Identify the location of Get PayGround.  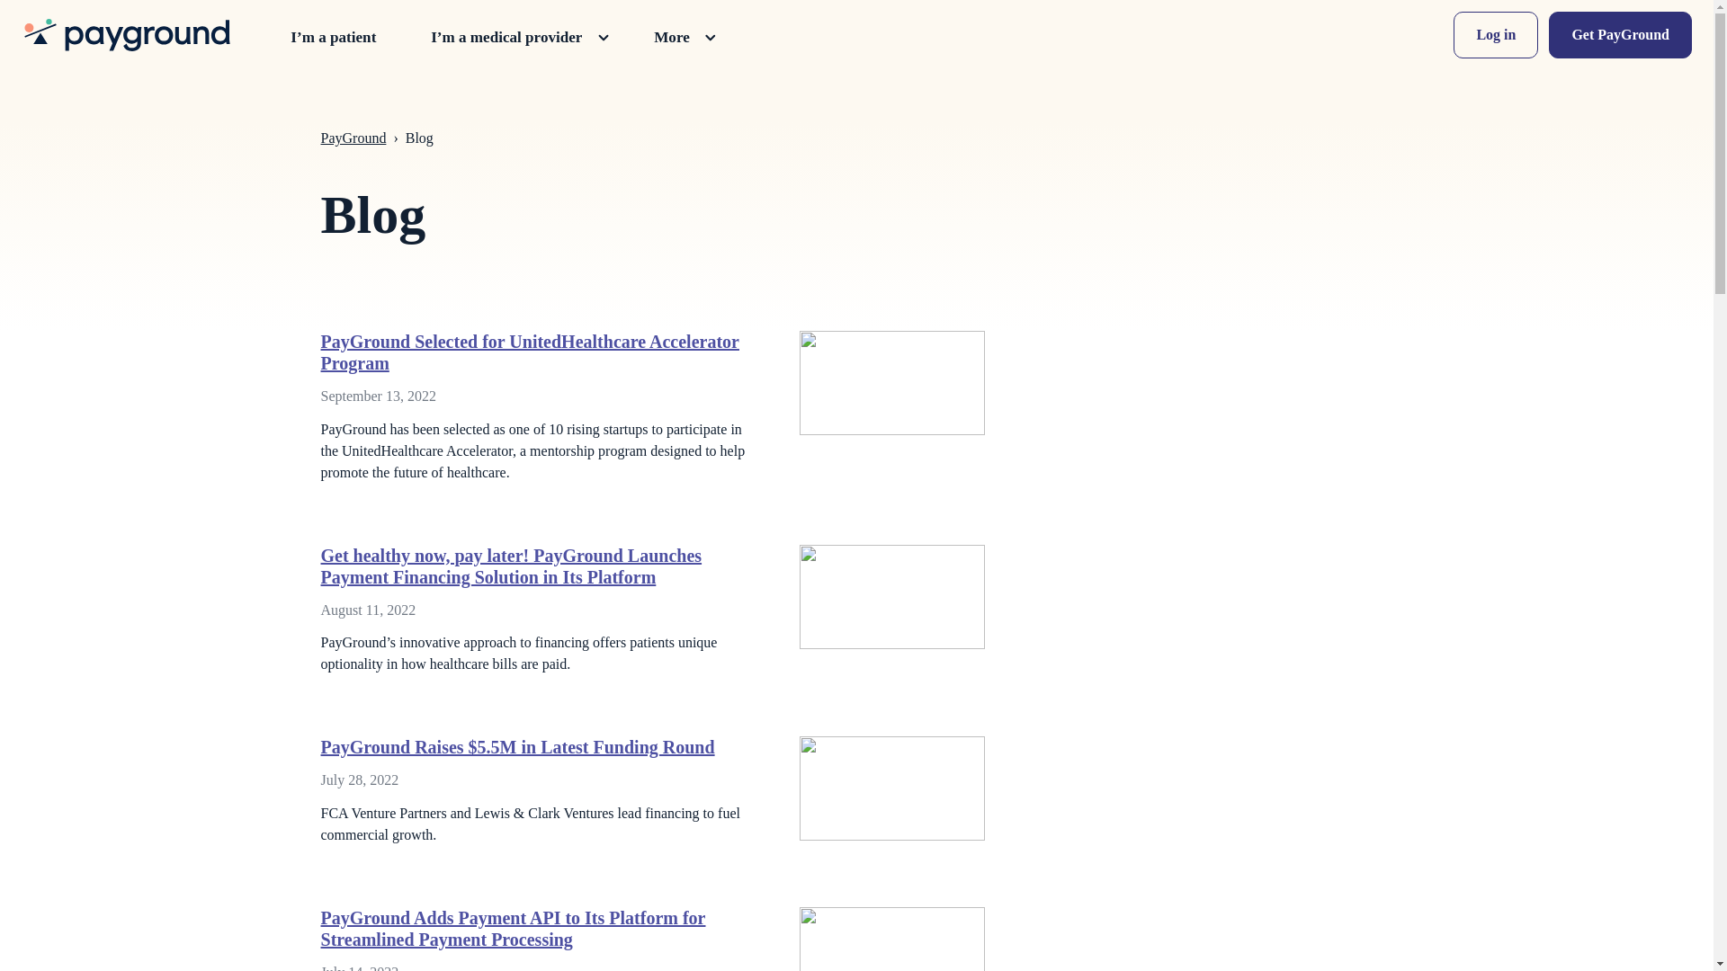
(1621, 34).